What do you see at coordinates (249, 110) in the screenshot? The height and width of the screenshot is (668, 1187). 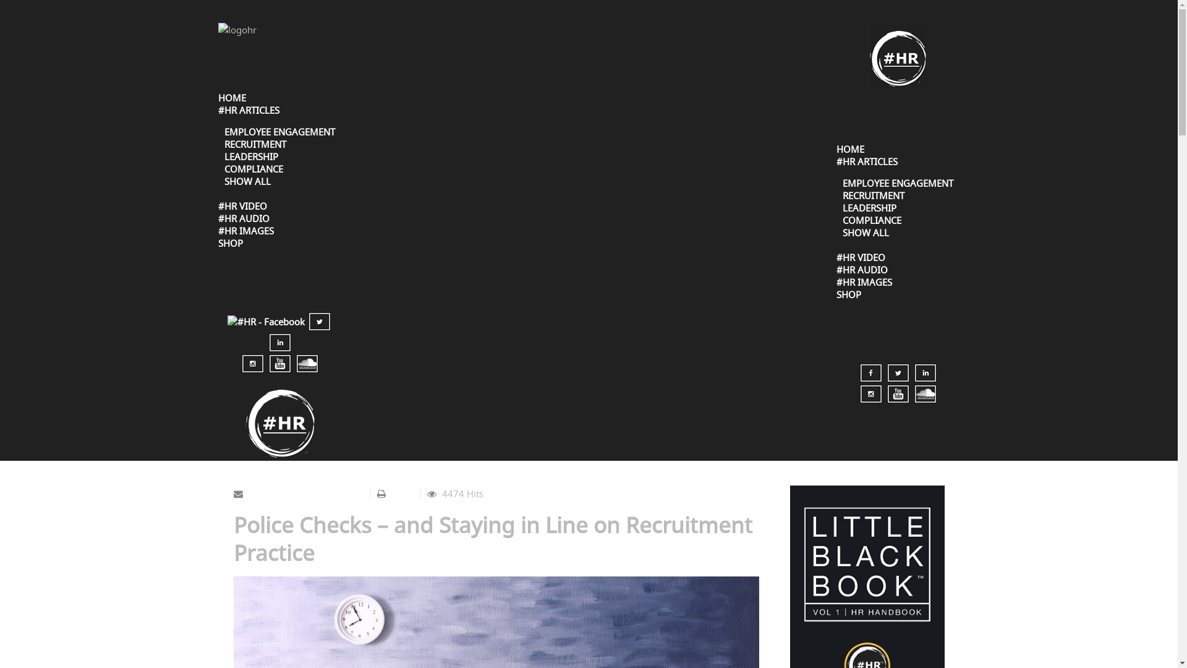 I see `#HR ARTICLES` at bounding box center [249, 110].